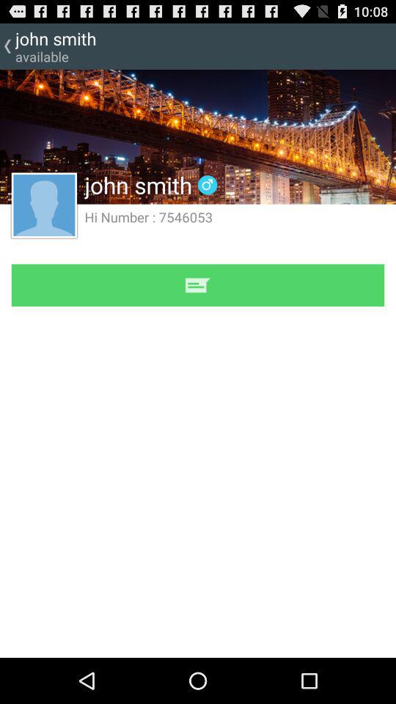 This screenshot has height=704, width=396. Describe the element at coordinates (198, 285) in the screenshot. I see `launch icon at the center` at that location.